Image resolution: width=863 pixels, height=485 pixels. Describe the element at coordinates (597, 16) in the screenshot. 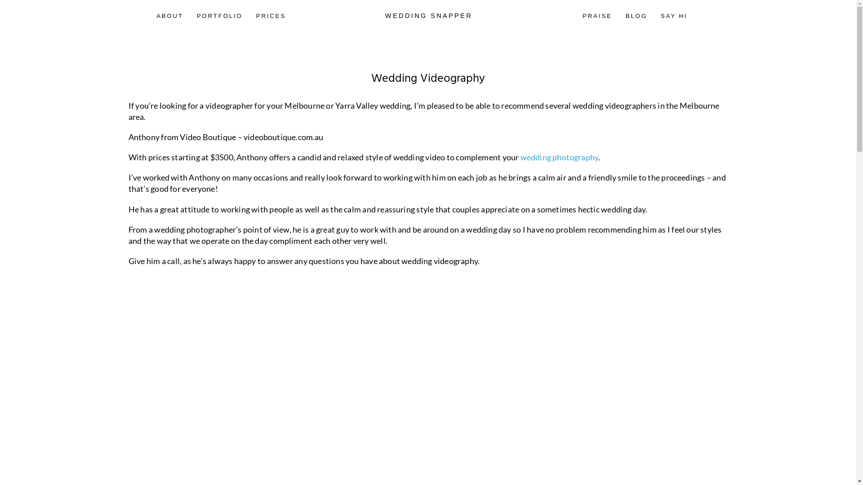

I see `PRAISE` at that location.